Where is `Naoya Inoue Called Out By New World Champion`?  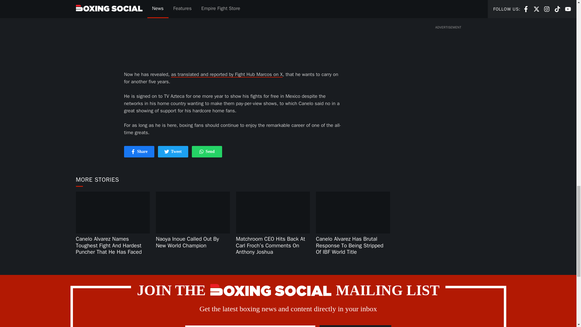
Naoya Inoue Called Out By New World Champion is located at coordinates (355, 326).